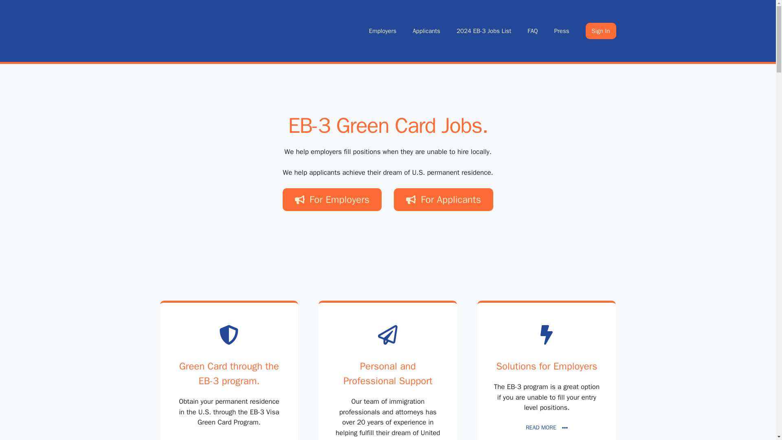 The image size is (782, 440). I want to click on READ MORE, so click(229, 439).